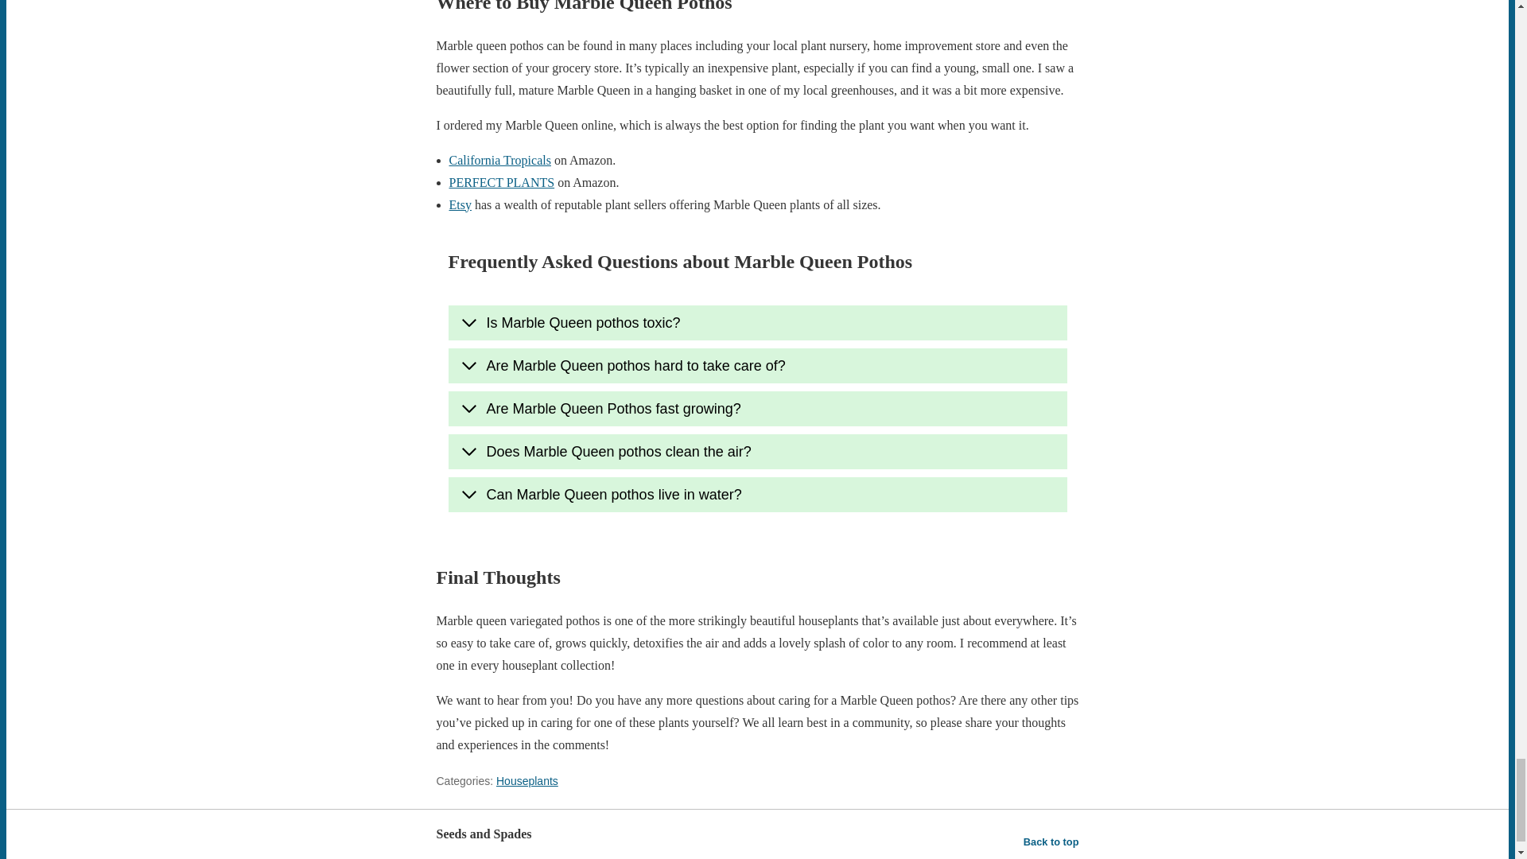 The height and width of the screenshot is (859, 1527). What do you see at coordinates (758, 366) in the screenshot?
I see `Are Marble Queen pothos hard to take care of?` at bounding box center [758, 366].